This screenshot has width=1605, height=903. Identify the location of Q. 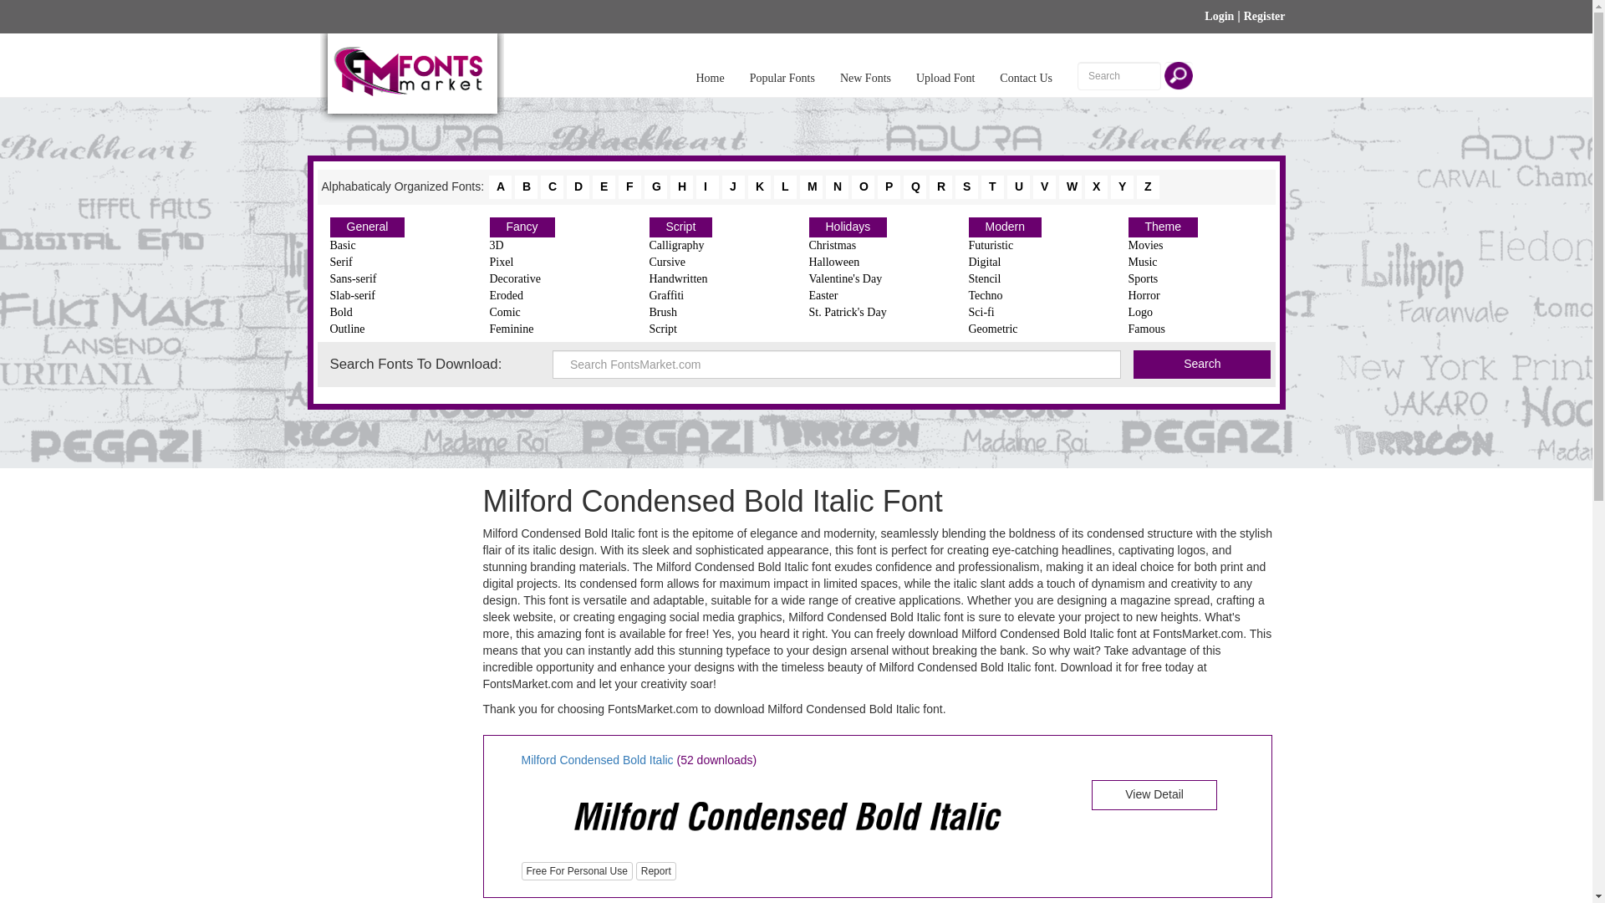
(915, 186).